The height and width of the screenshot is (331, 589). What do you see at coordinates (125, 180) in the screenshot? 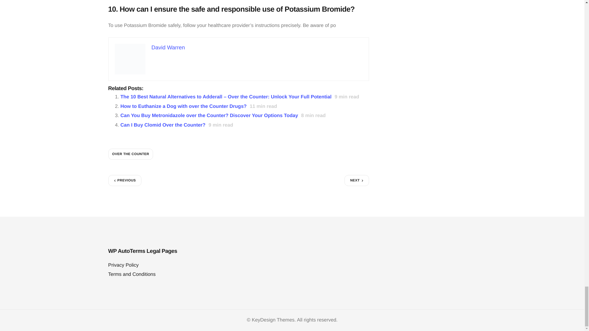
I see `PREVIOUS` at bounding box center [125, 180].